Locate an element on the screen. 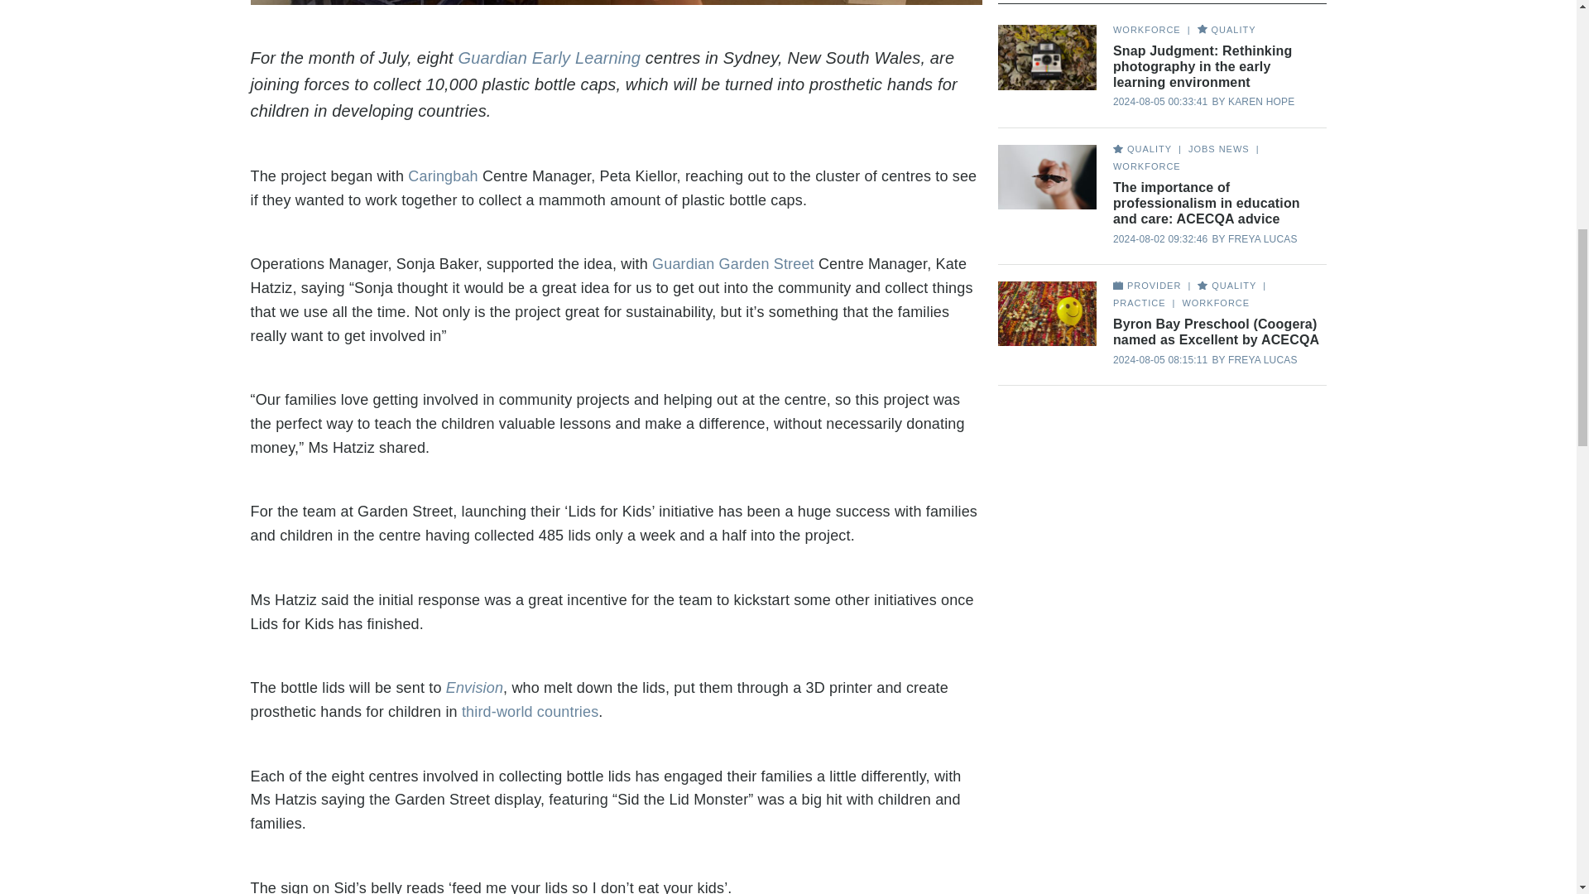  Caringbah is located at coordinates (443, 175).